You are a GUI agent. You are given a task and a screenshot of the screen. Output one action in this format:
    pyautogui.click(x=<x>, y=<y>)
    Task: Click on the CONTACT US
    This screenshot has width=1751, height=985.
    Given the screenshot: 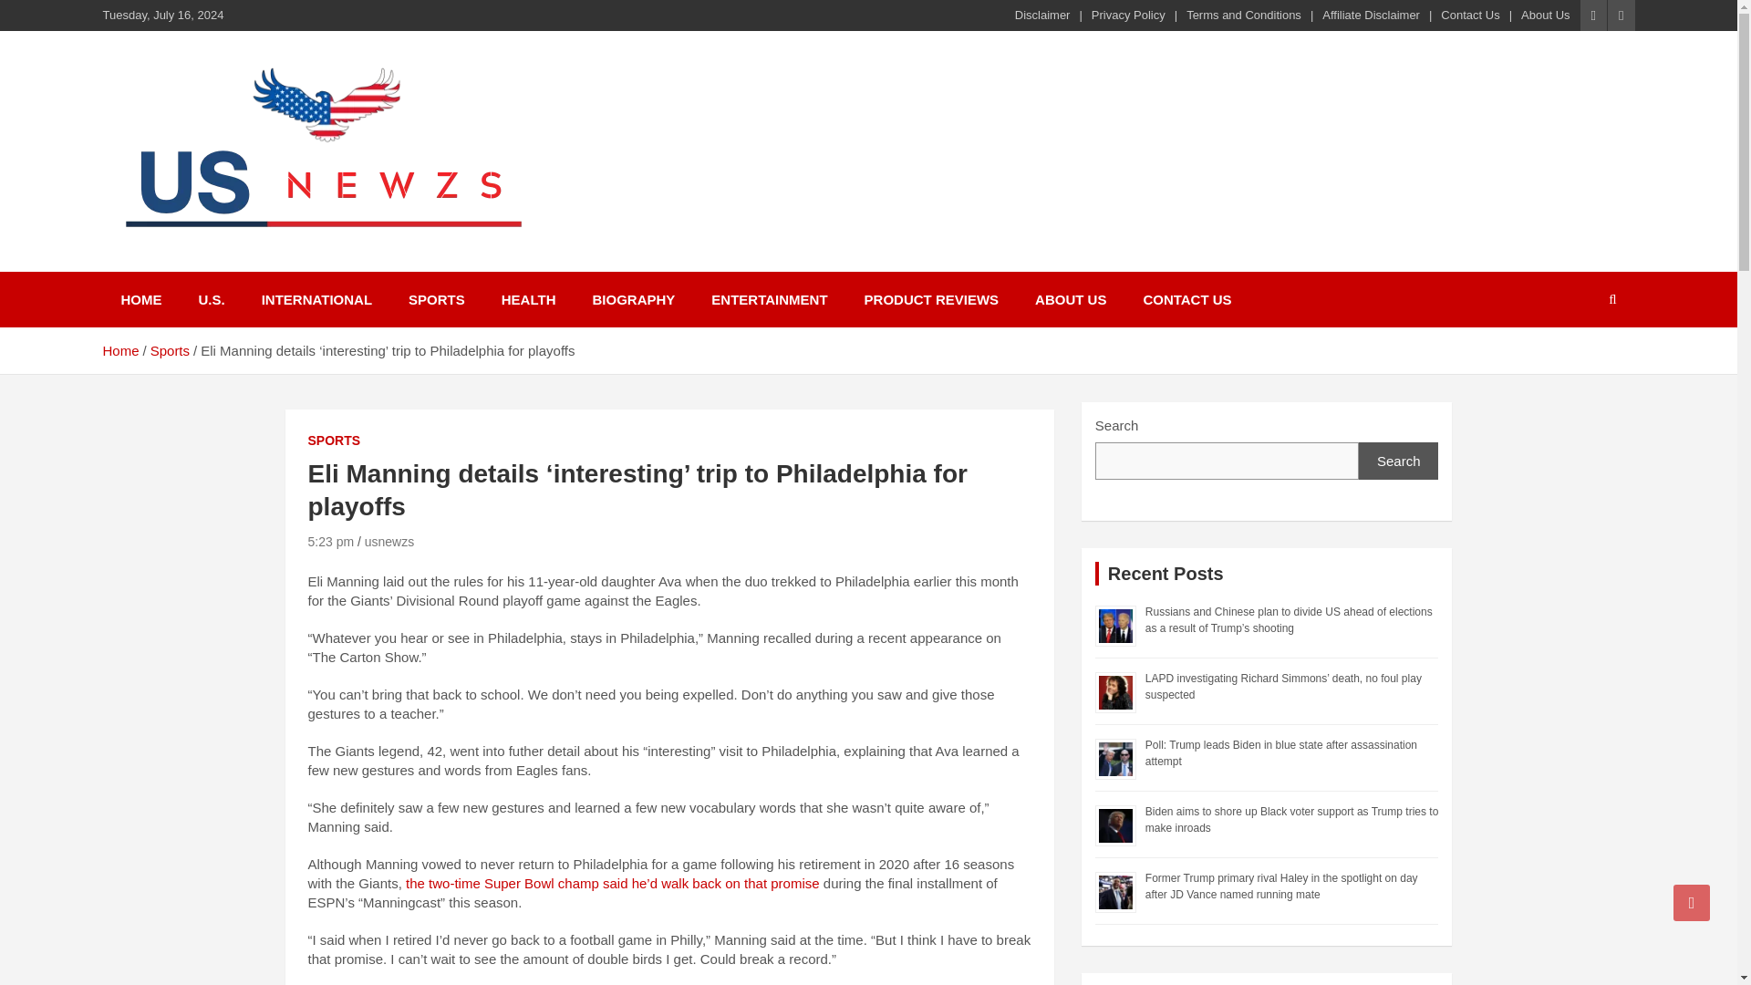 What is the action you would take?
    pyautogui.click(x=1186, y=299)
    